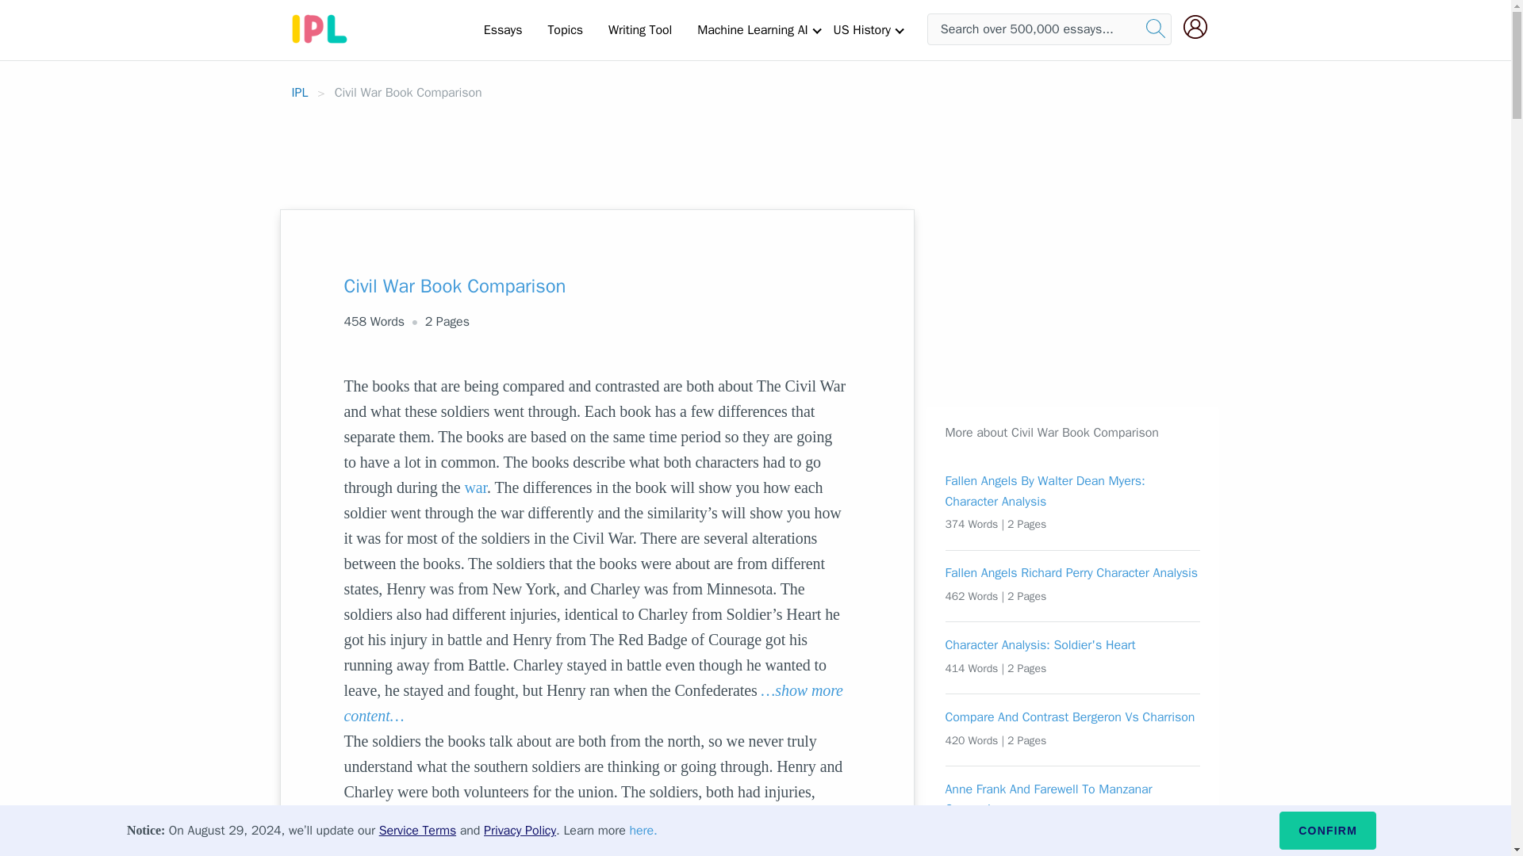 The image size is (1523, 856). I want to click on Topics, so click(565, 29).